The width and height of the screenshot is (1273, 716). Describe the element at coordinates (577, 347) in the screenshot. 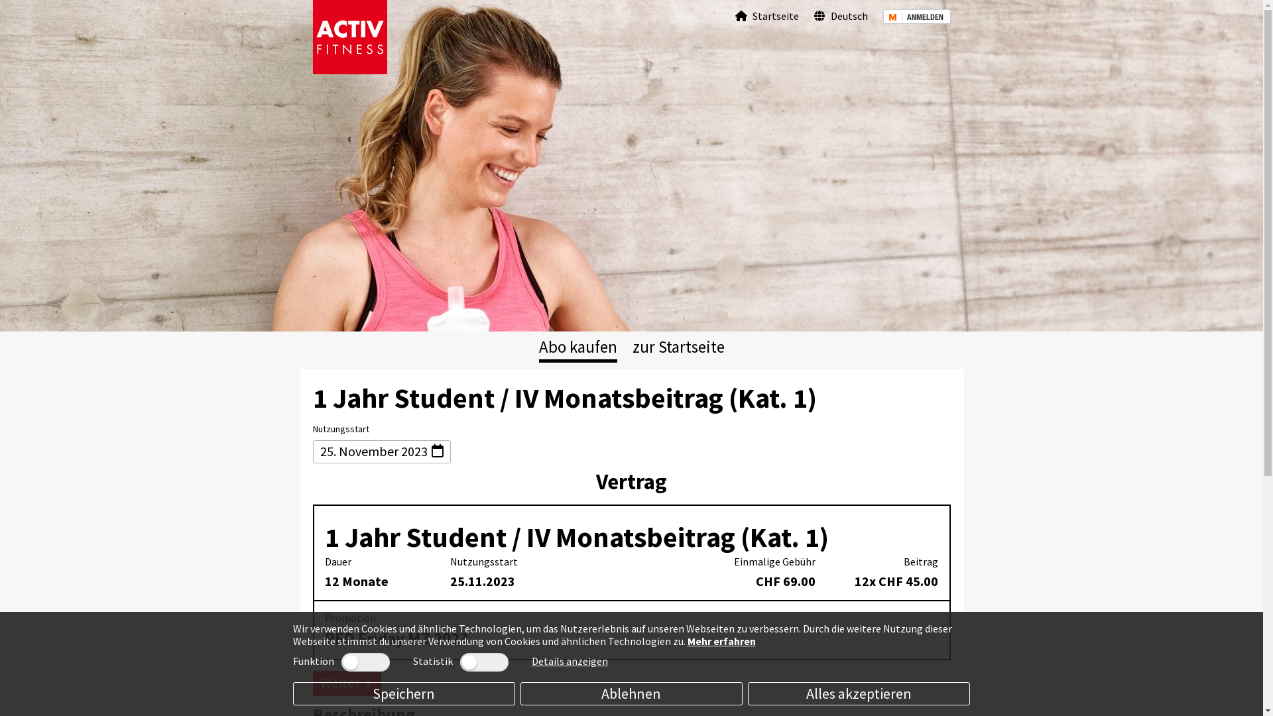

I see `Abo kaufen` at that location.